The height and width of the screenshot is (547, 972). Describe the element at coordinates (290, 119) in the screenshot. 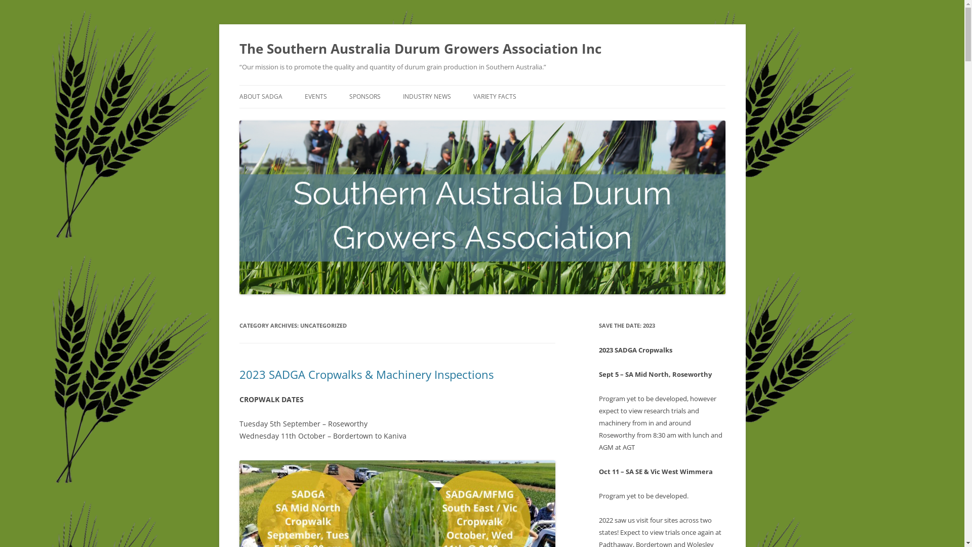

I see `COMMITTEE MEMBERS` at that location.